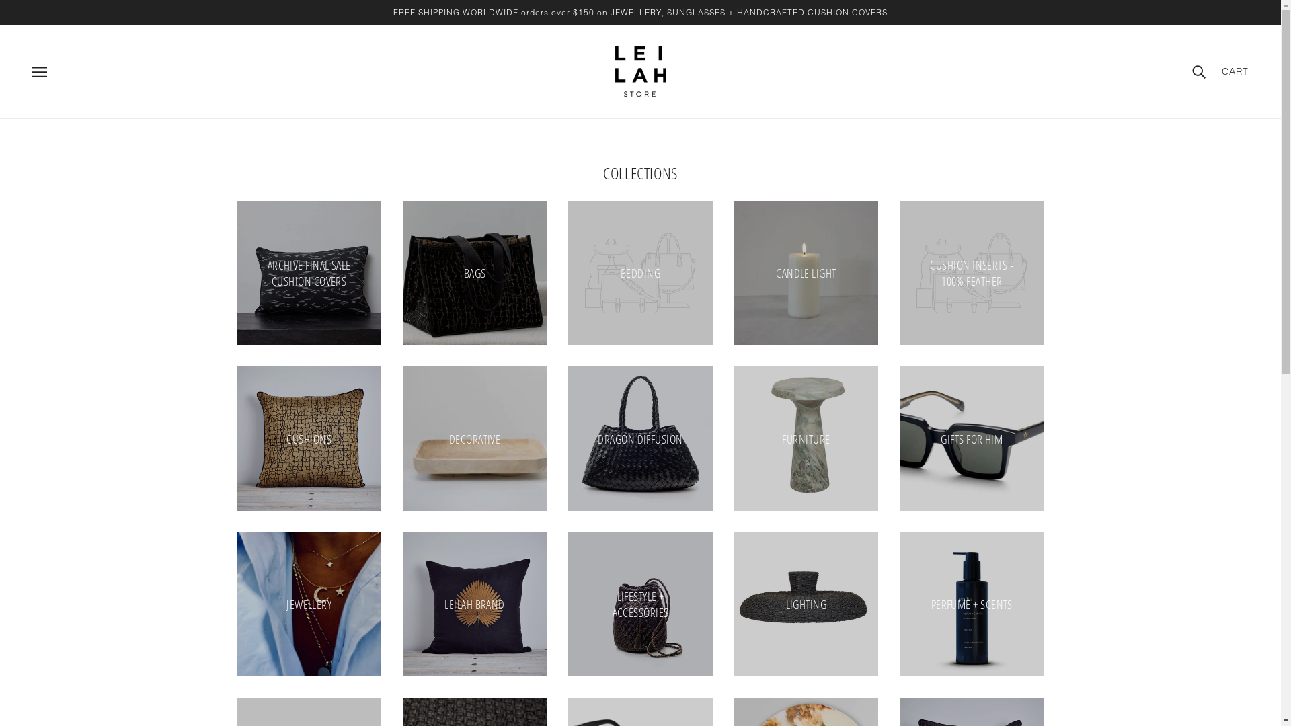  Describe the element at coordinates (806, 604) in the screenshot. I see `LIGHTING` at that location.